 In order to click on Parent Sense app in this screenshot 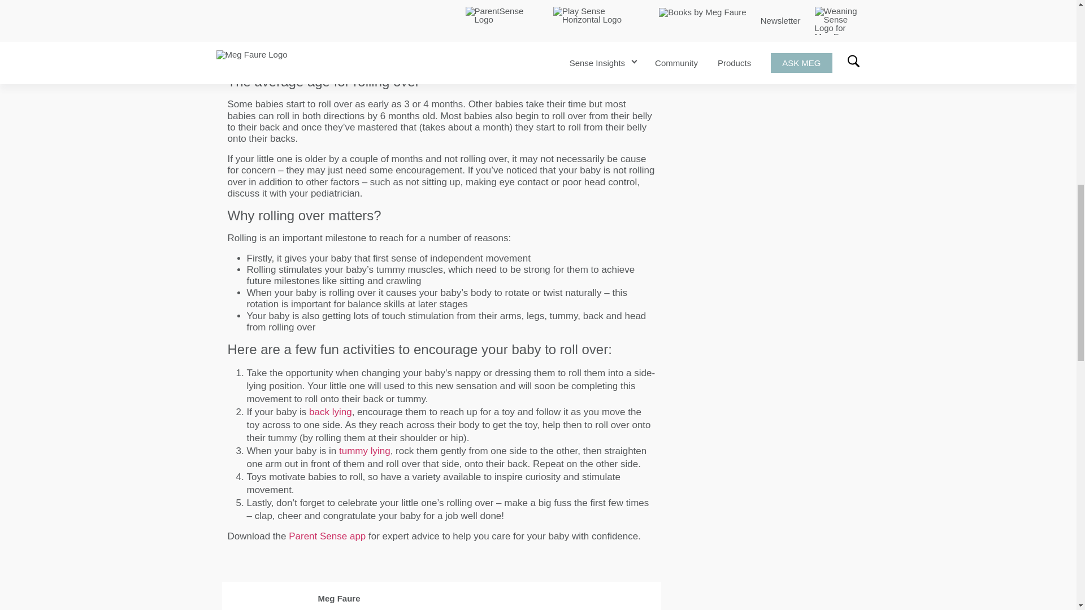, I will do `click(327, 536)`.